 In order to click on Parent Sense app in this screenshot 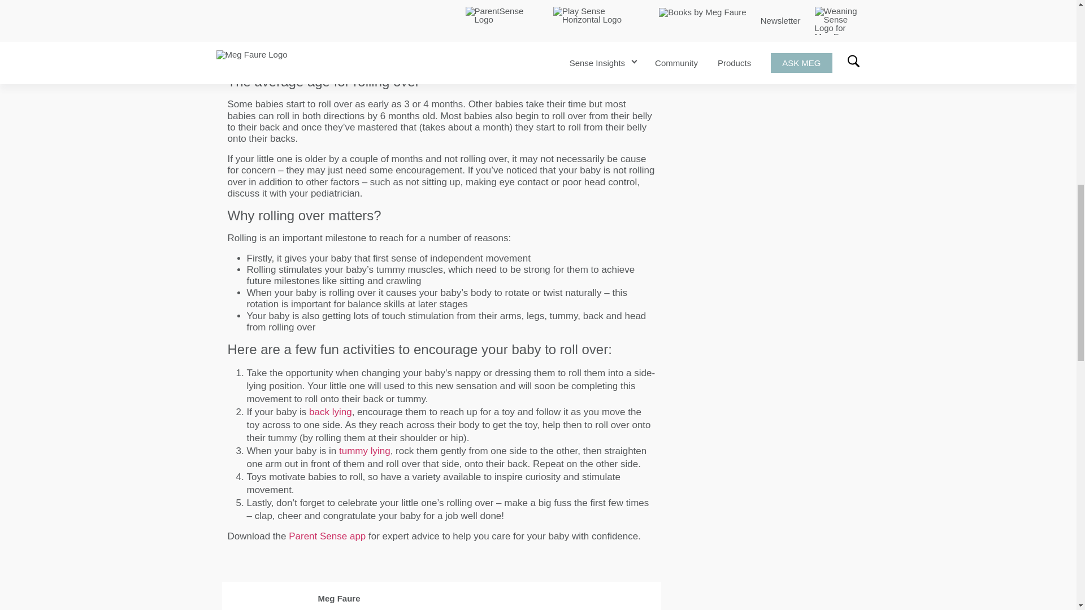, I will do `click(327, 536)`.